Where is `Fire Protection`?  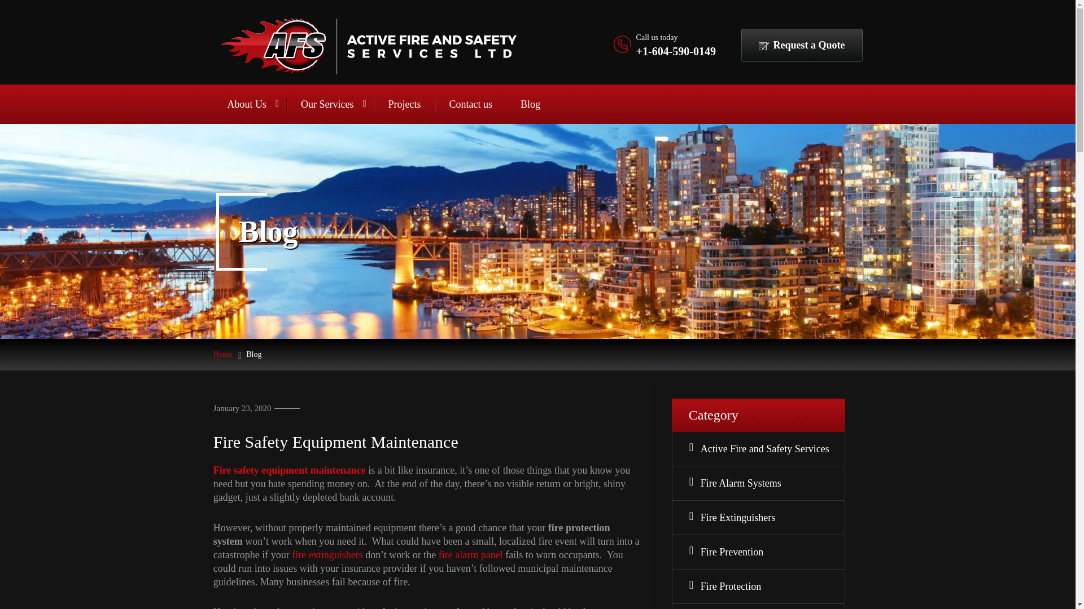
Fire Protection is located at coordinates (767, 586).